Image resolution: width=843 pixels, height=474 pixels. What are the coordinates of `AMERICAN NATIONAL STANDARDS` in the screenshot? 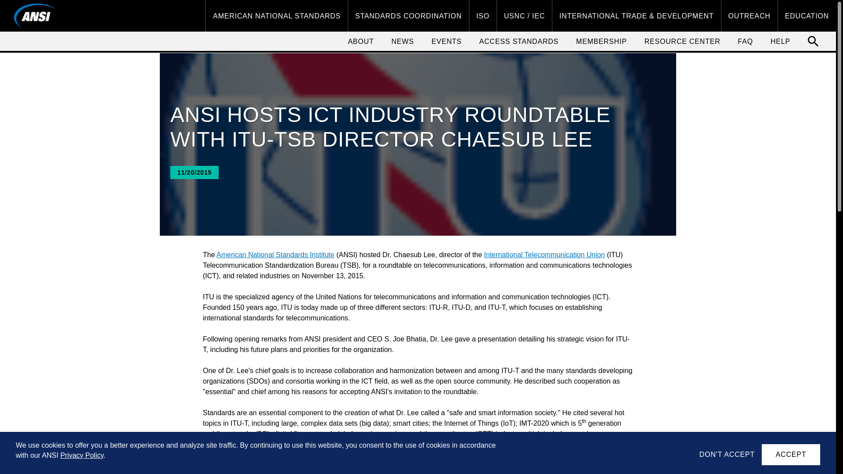 It's located at (277, 16).